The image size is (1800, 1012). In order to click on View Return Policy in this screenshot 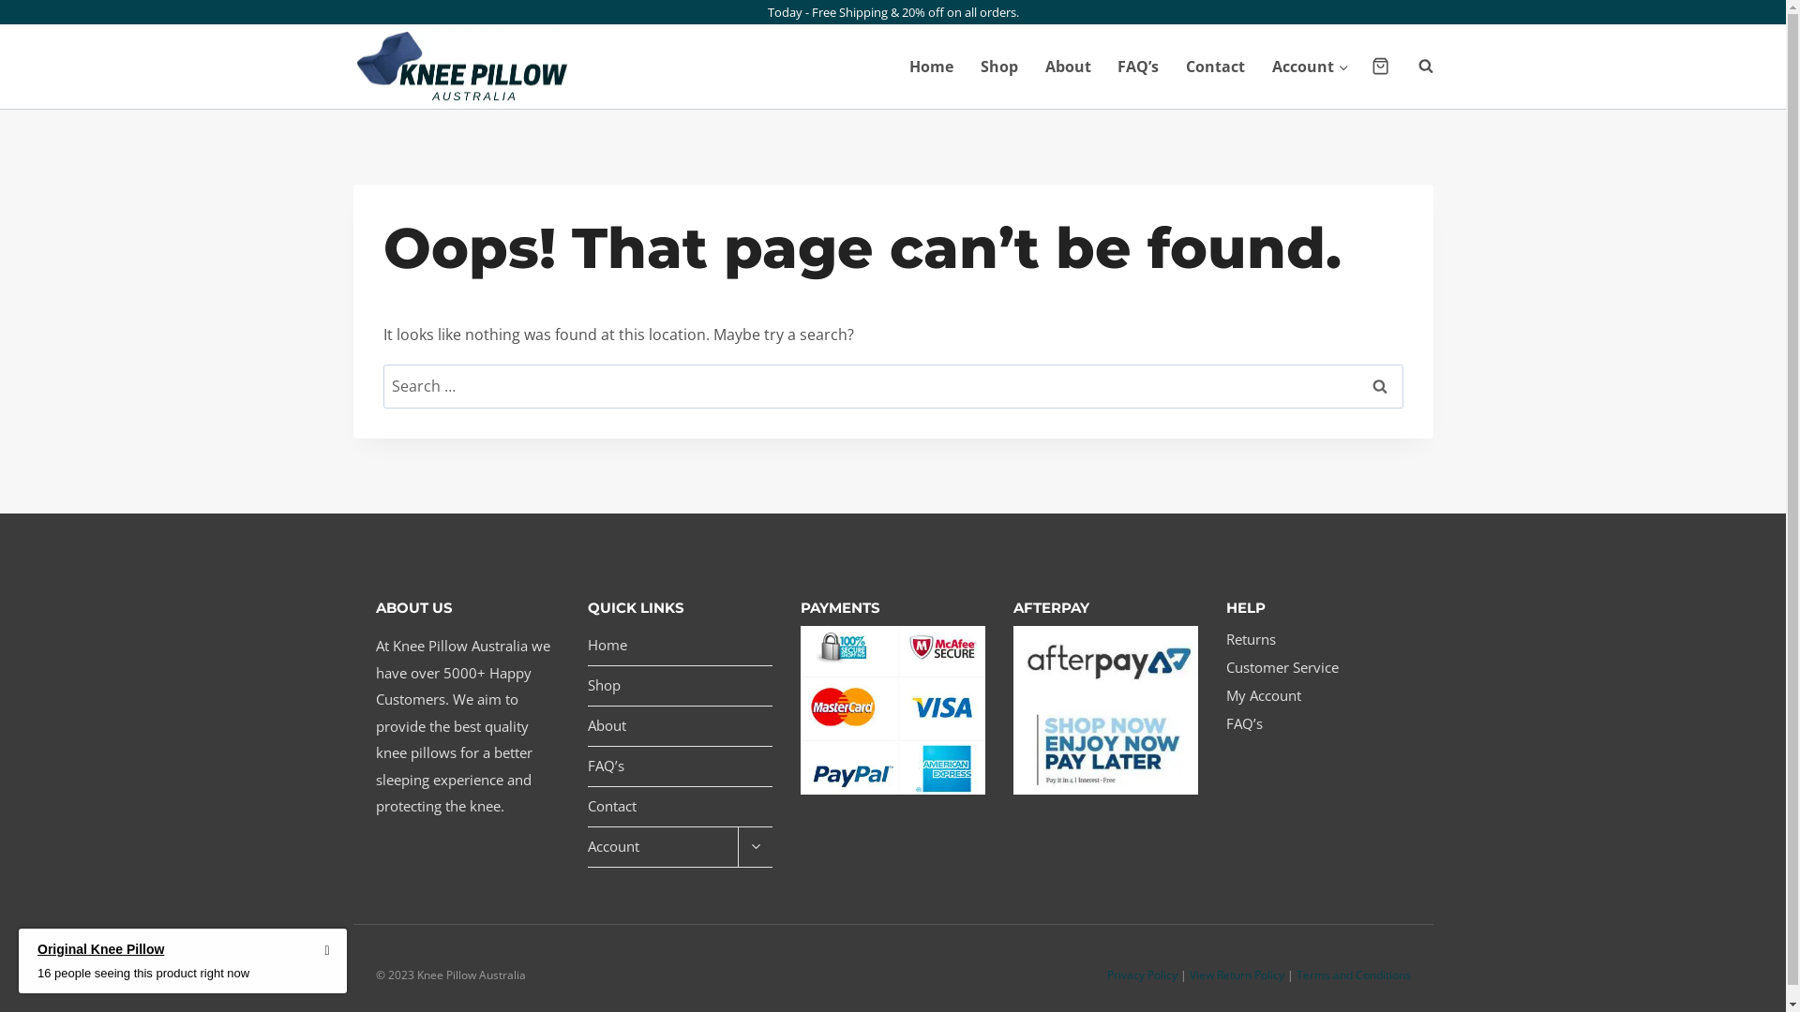, I will do `click(1236, 975)`.